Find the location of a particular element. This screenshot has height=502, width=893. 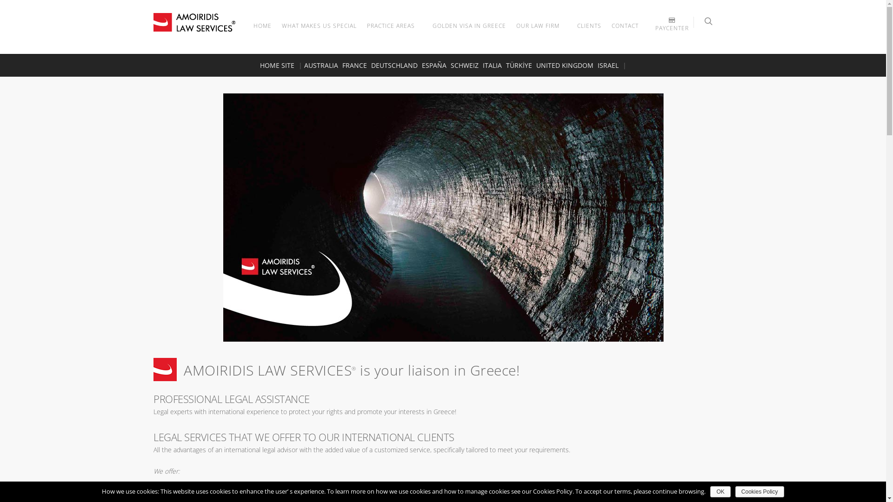

(for more details, please click here) is located at coordinates (333, 493).